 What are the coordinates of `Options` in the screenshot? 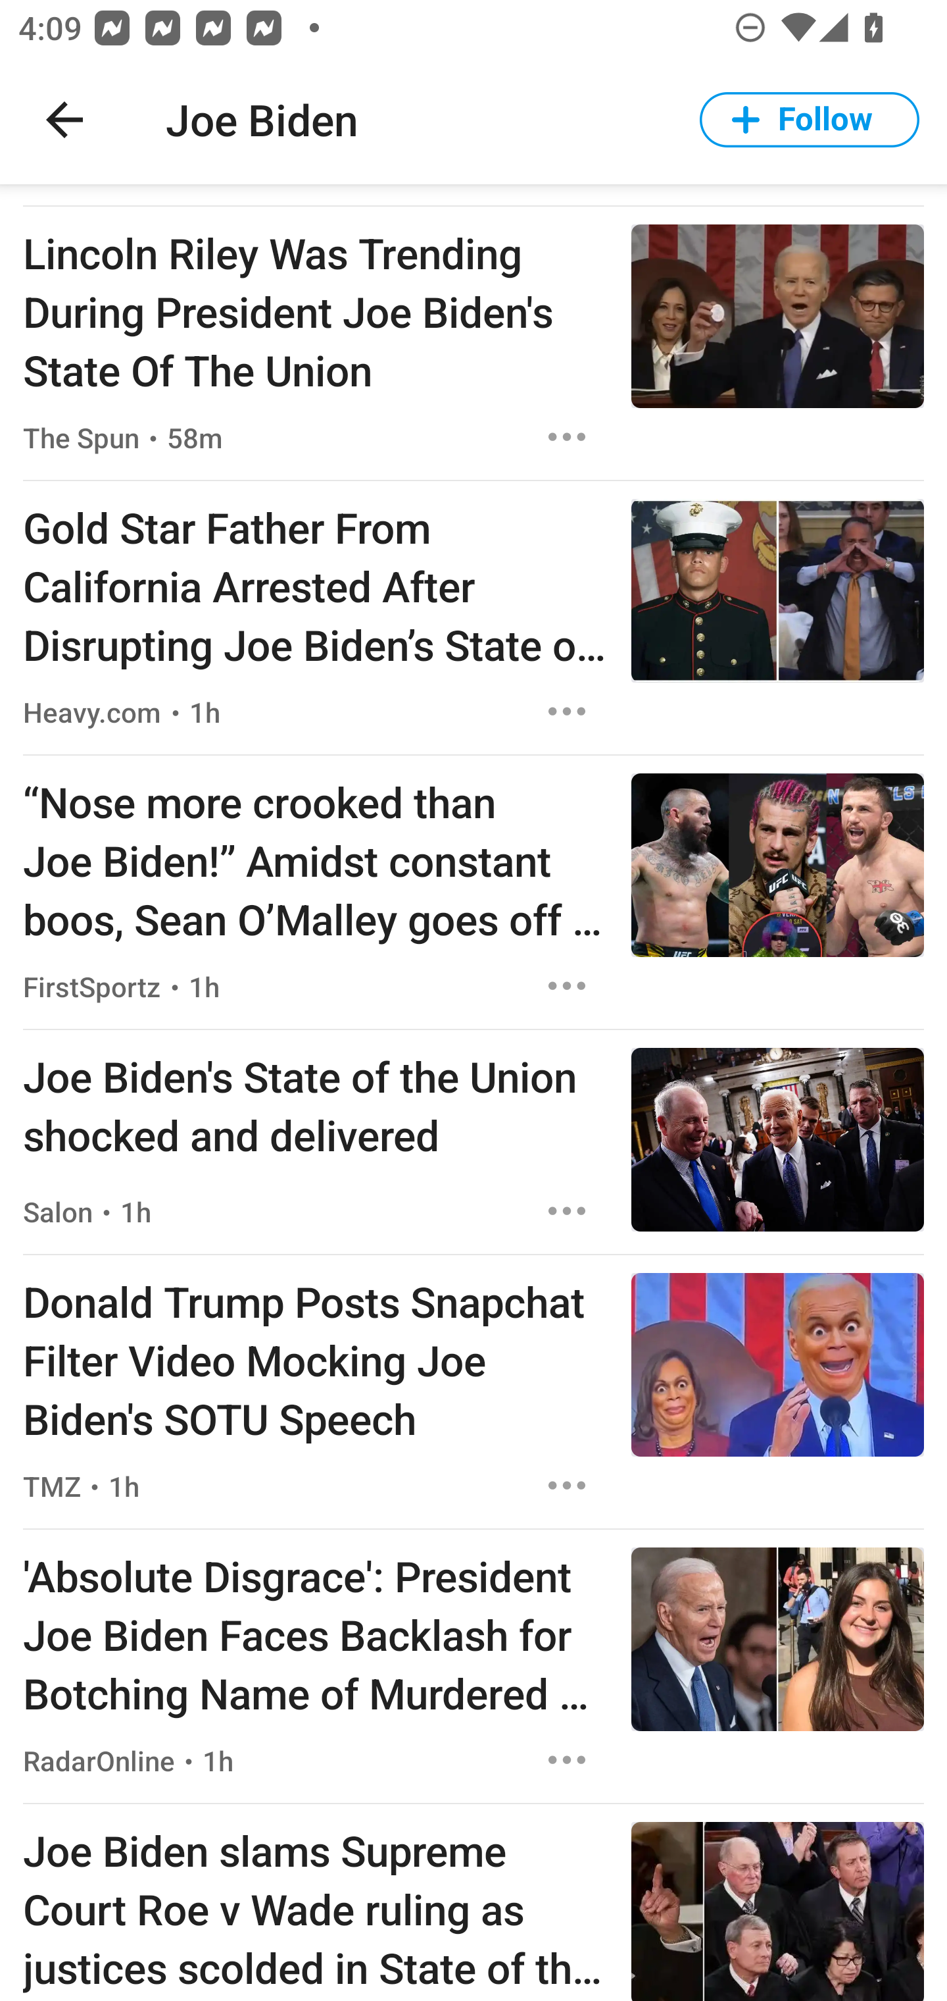 It's located at (567, 986).